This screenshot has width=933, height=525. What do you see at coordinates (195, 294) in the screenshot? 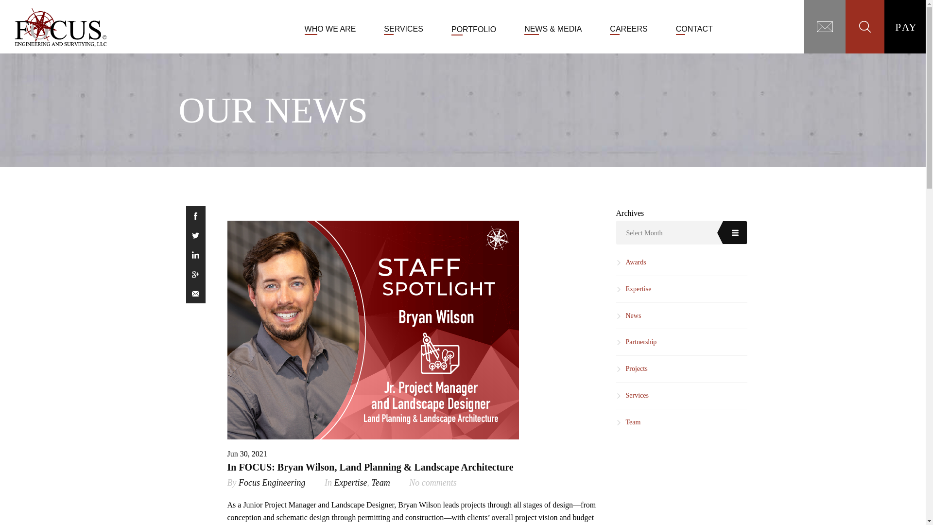
I see `Share by Email` at bounding box center [195, 294].